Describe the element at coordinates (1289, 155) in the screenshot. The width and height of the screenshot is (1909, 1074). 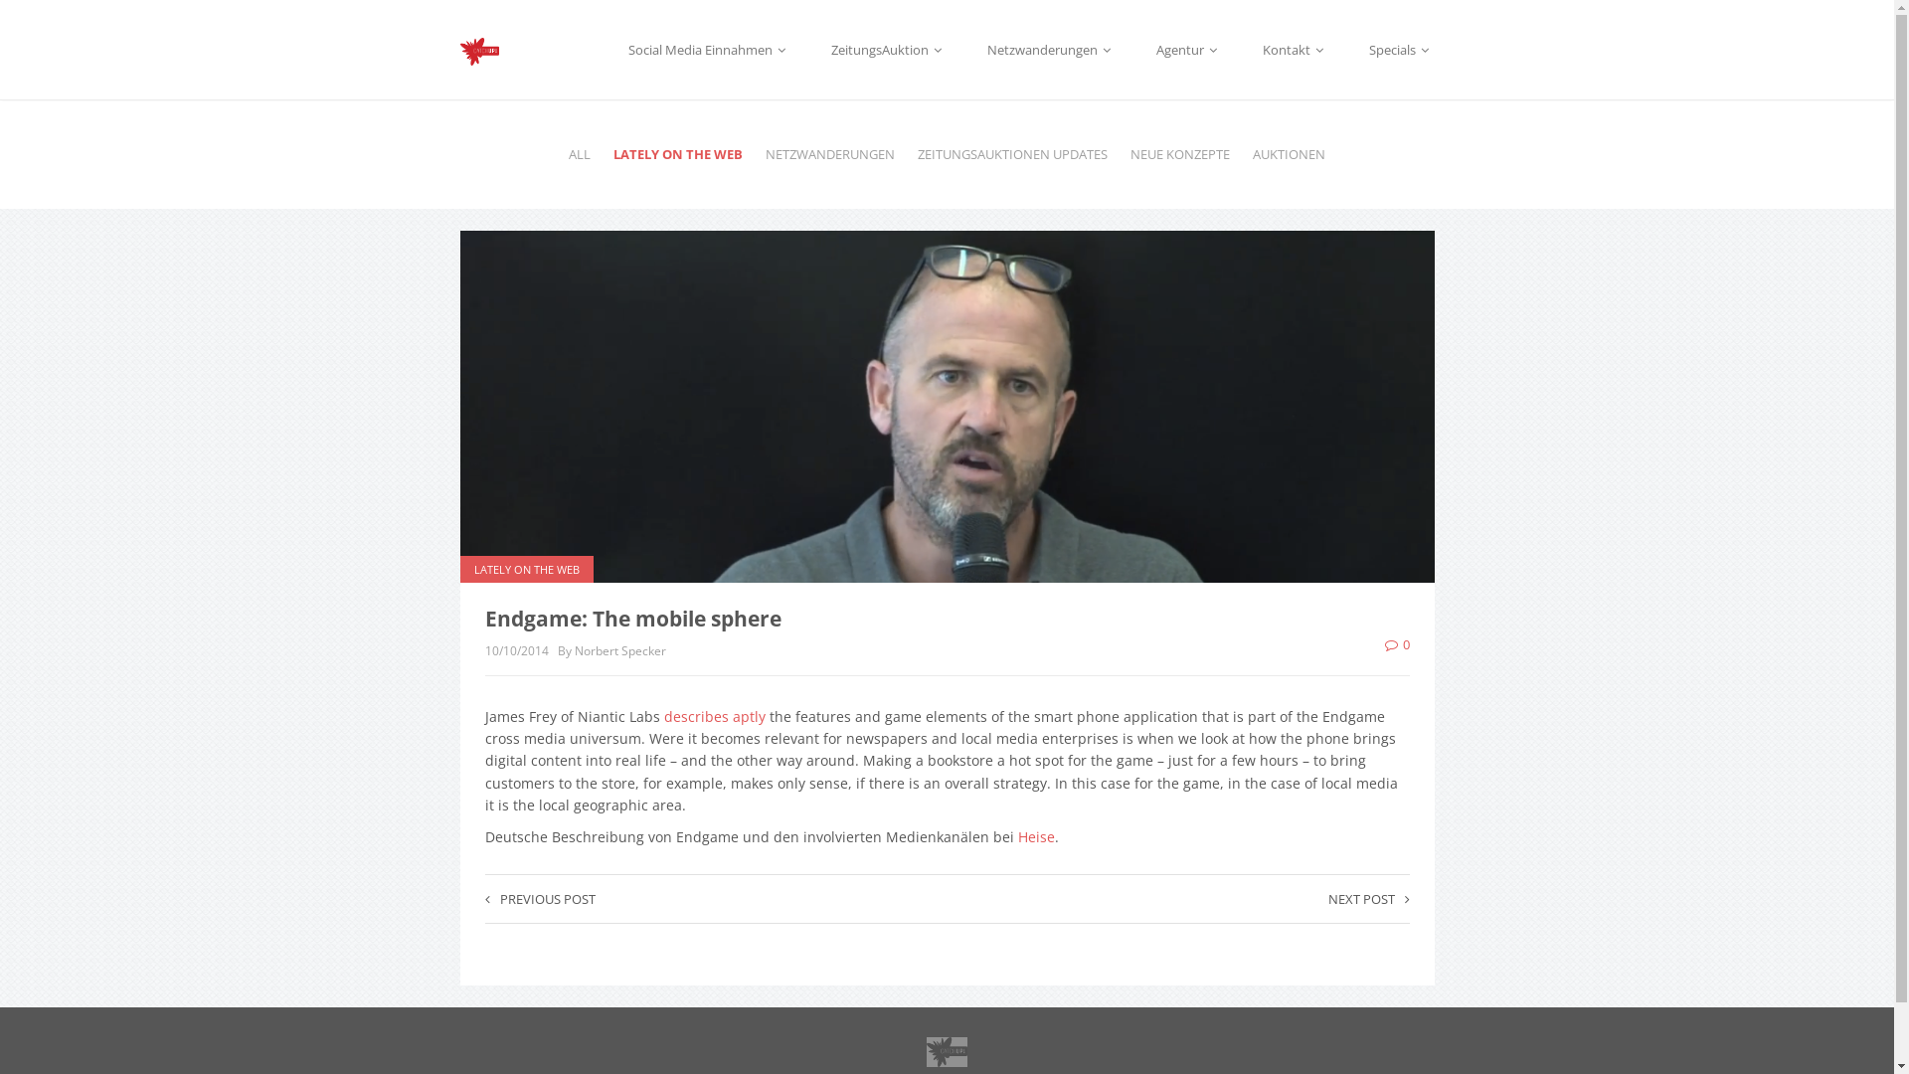
I see `AUKTIONEN` at that location.